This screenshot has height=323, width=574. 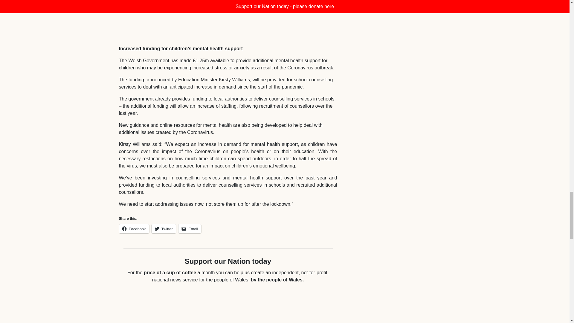 I want to click on Click to share on Facebook, so click(x=134, y=228).